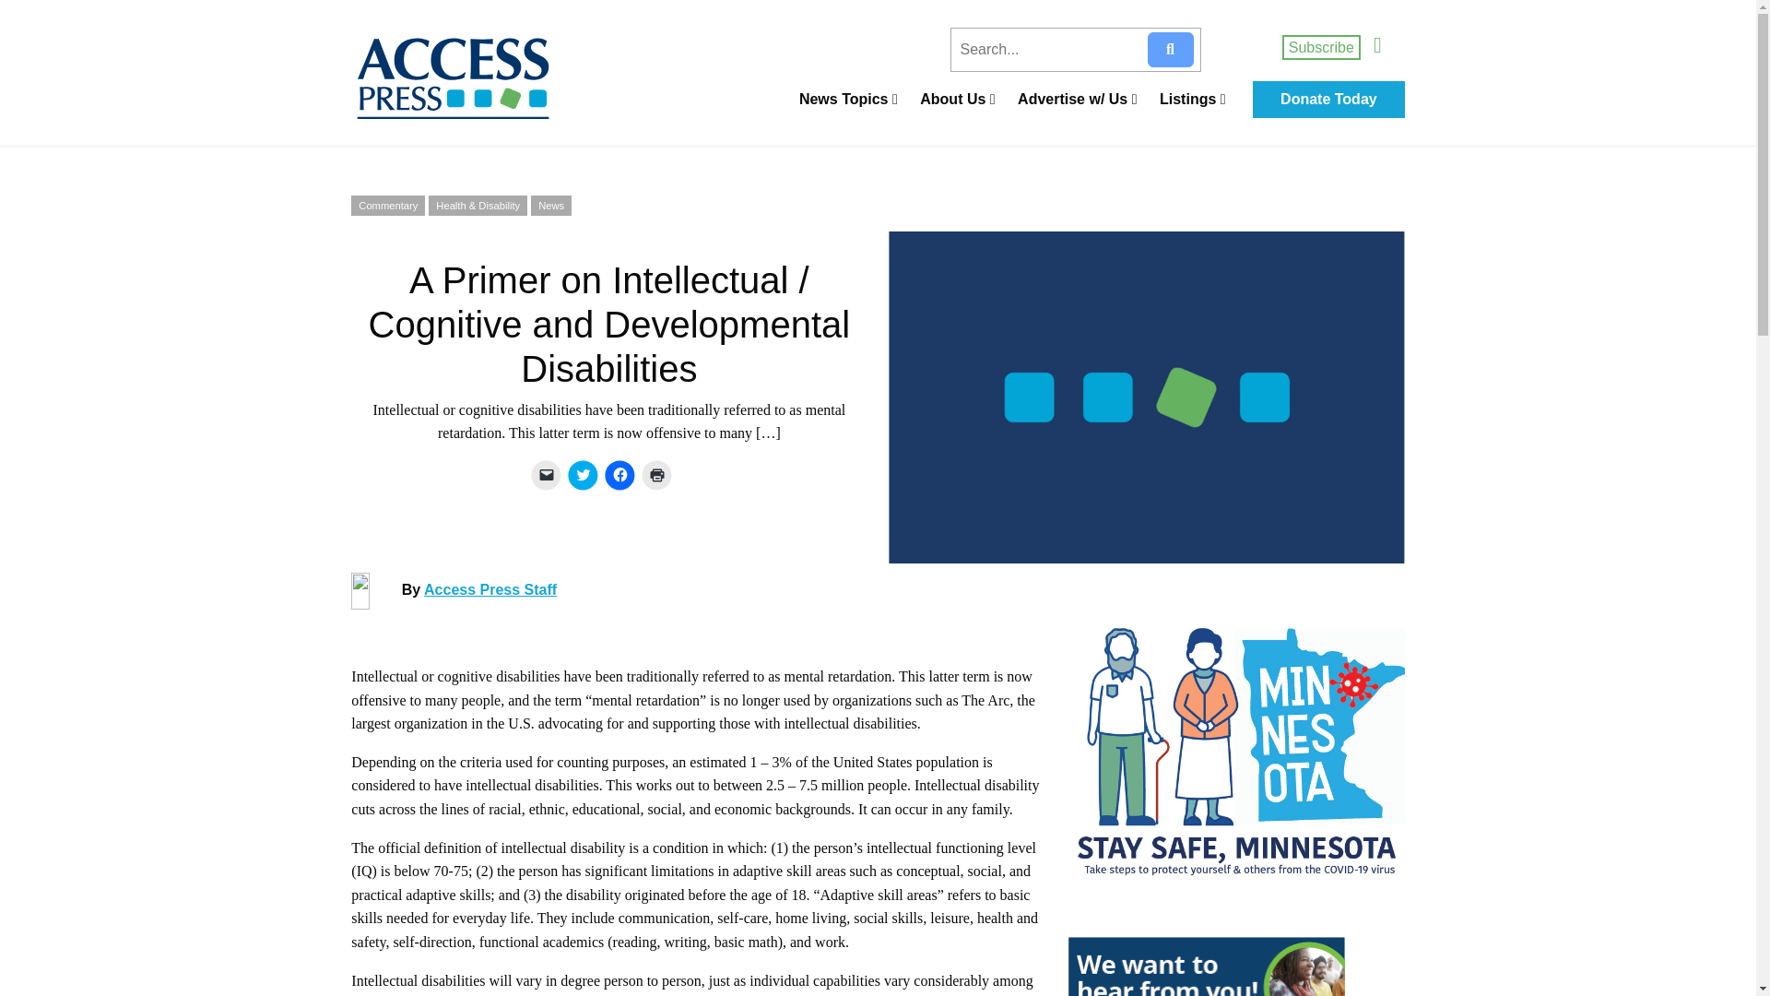  I want to click on Click to print, so click(656, 474).